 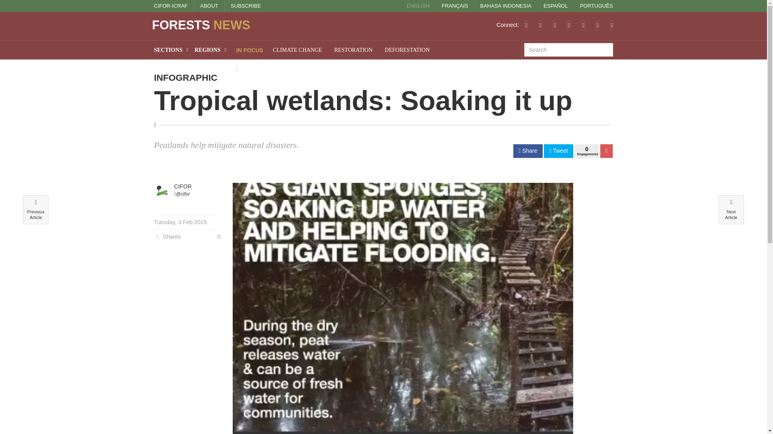 What do you see at coordinates (246, 6) in the screenshot?
I see `SUBSCRIBE` at bounding box center [246, 6].